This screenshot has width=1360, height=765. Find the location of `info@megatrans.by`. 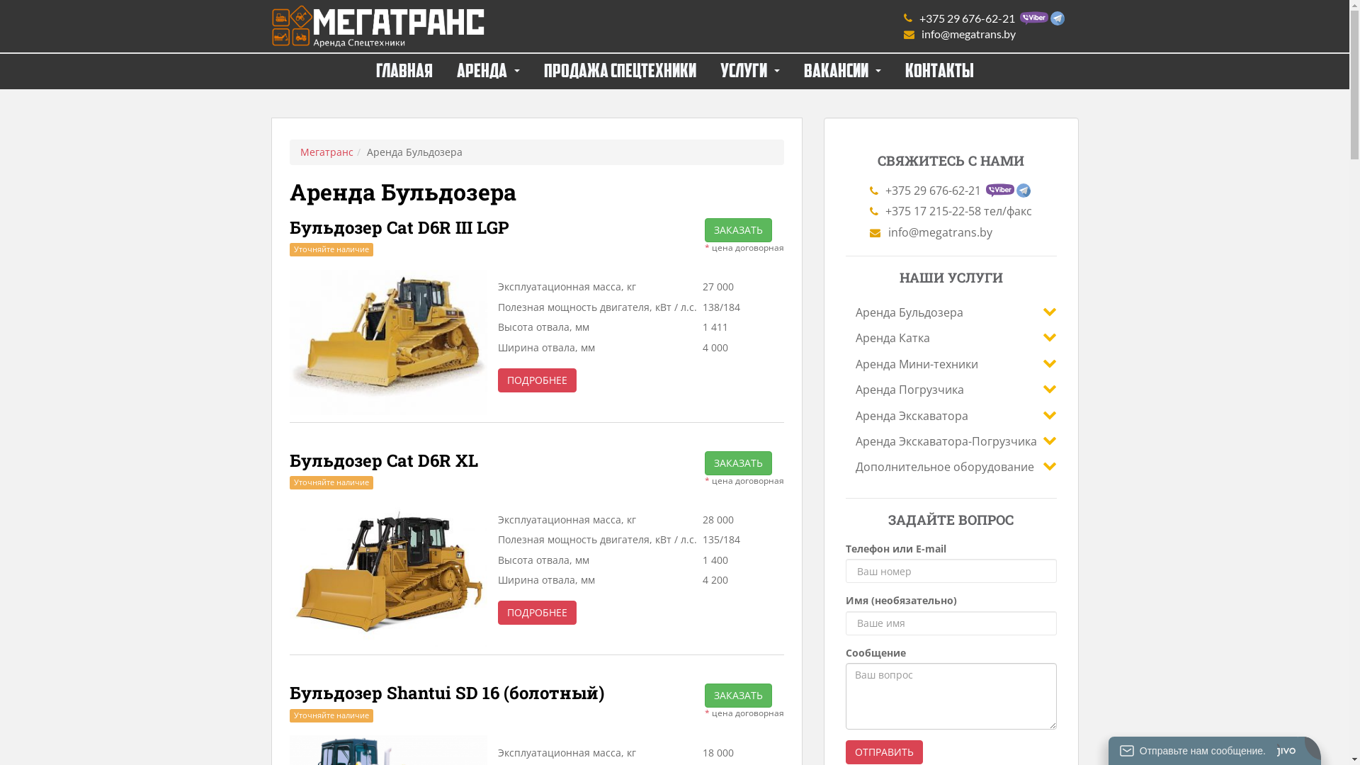

info@megatrans.by is located at coordinates (985, 34).